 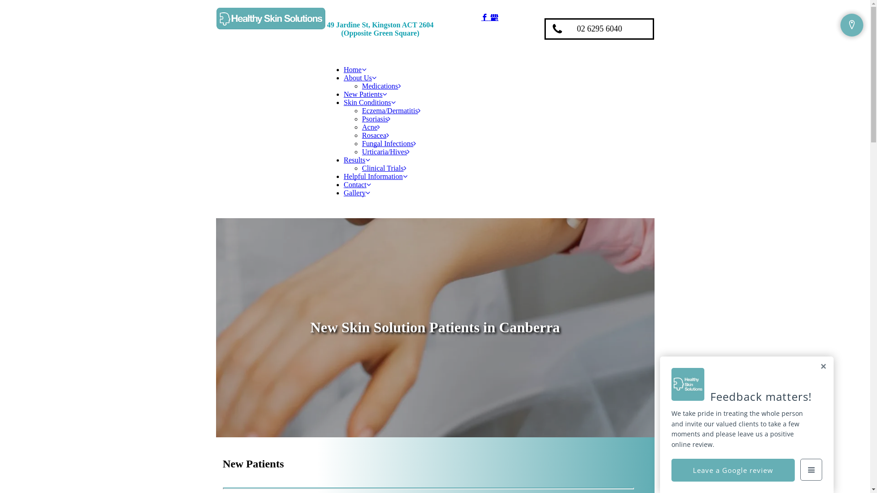 I want to click on 02 6295 6040, so click(x=599, y=29).